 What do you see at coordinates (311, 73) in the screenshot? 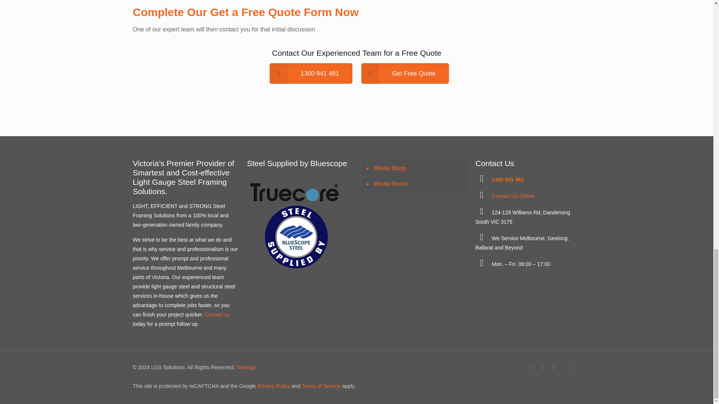
I see `1300 941 481` at bounding box center [311, 73].